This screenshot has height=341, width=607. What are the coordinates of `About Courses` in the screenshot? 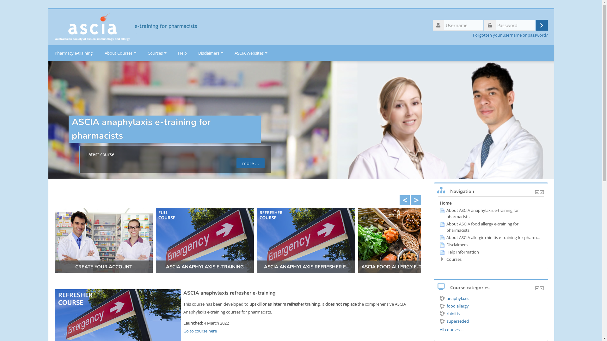 It's located at (120, 53).